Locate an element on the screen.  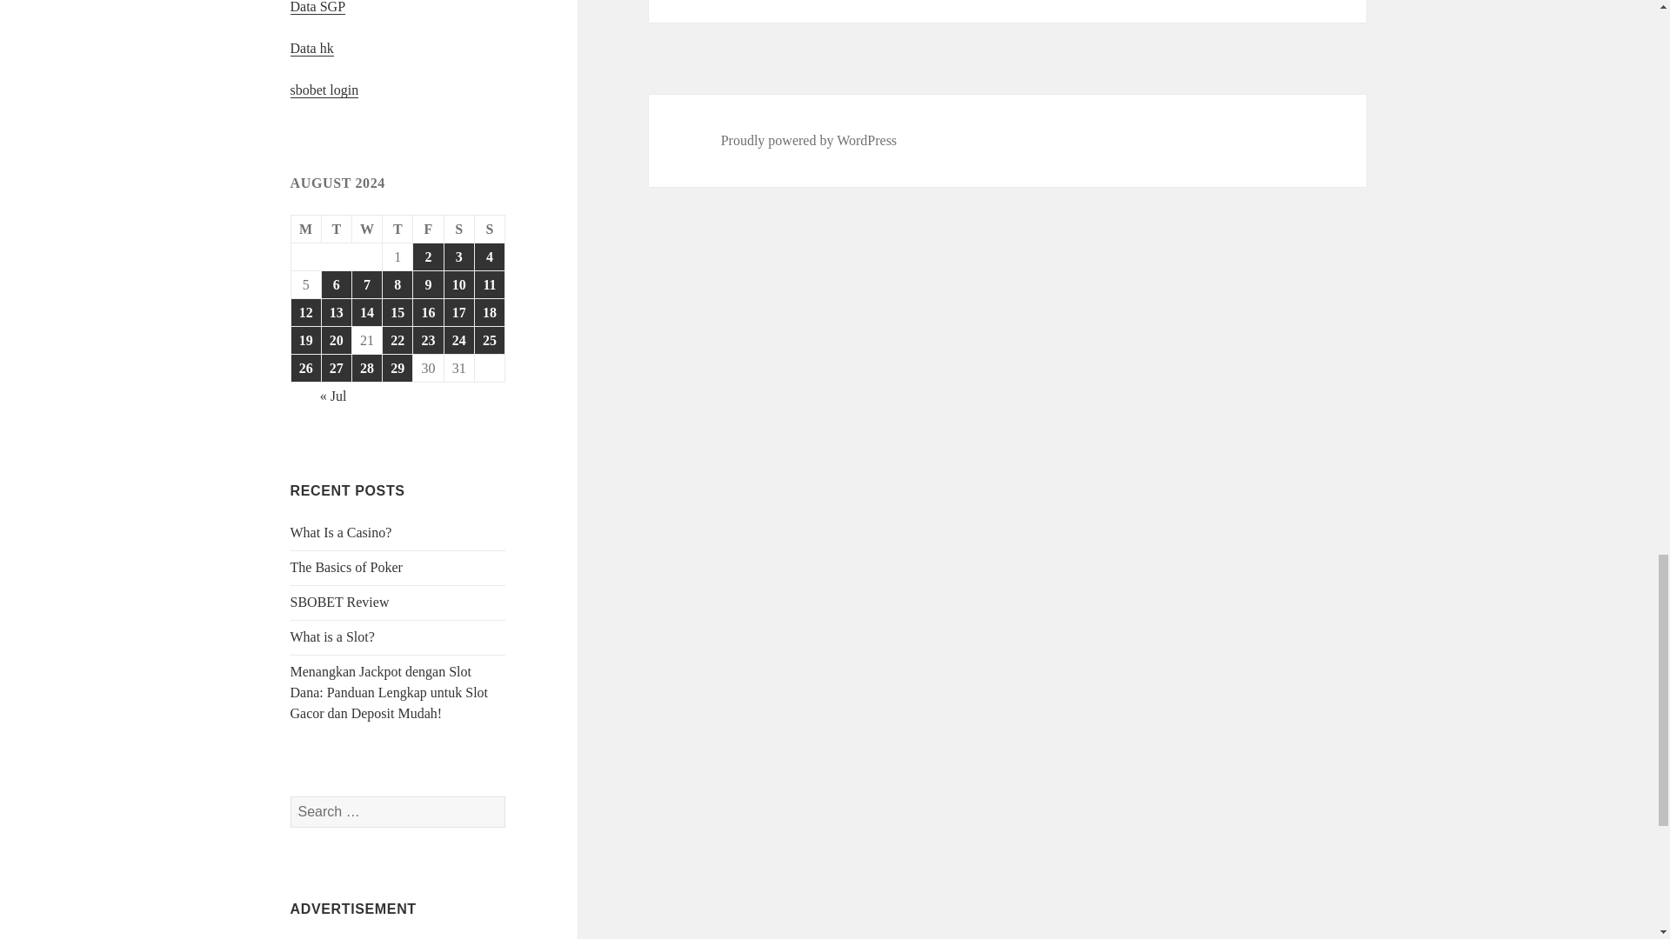
Thursday is located at coordinates (397, 230).